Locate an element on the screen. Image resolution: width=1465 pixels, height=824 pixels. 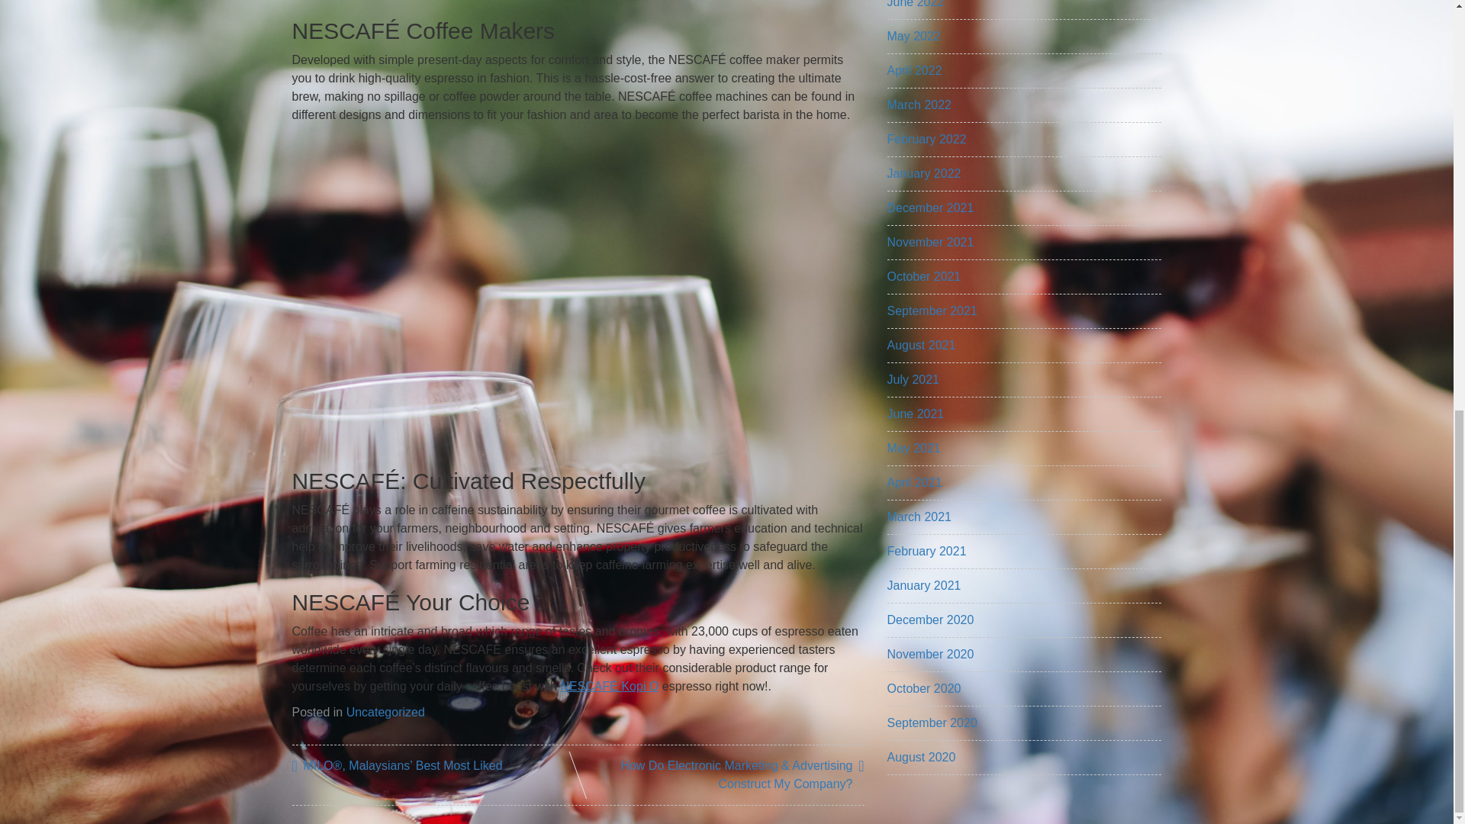
February 2022 is located at coordinates (926, 139).